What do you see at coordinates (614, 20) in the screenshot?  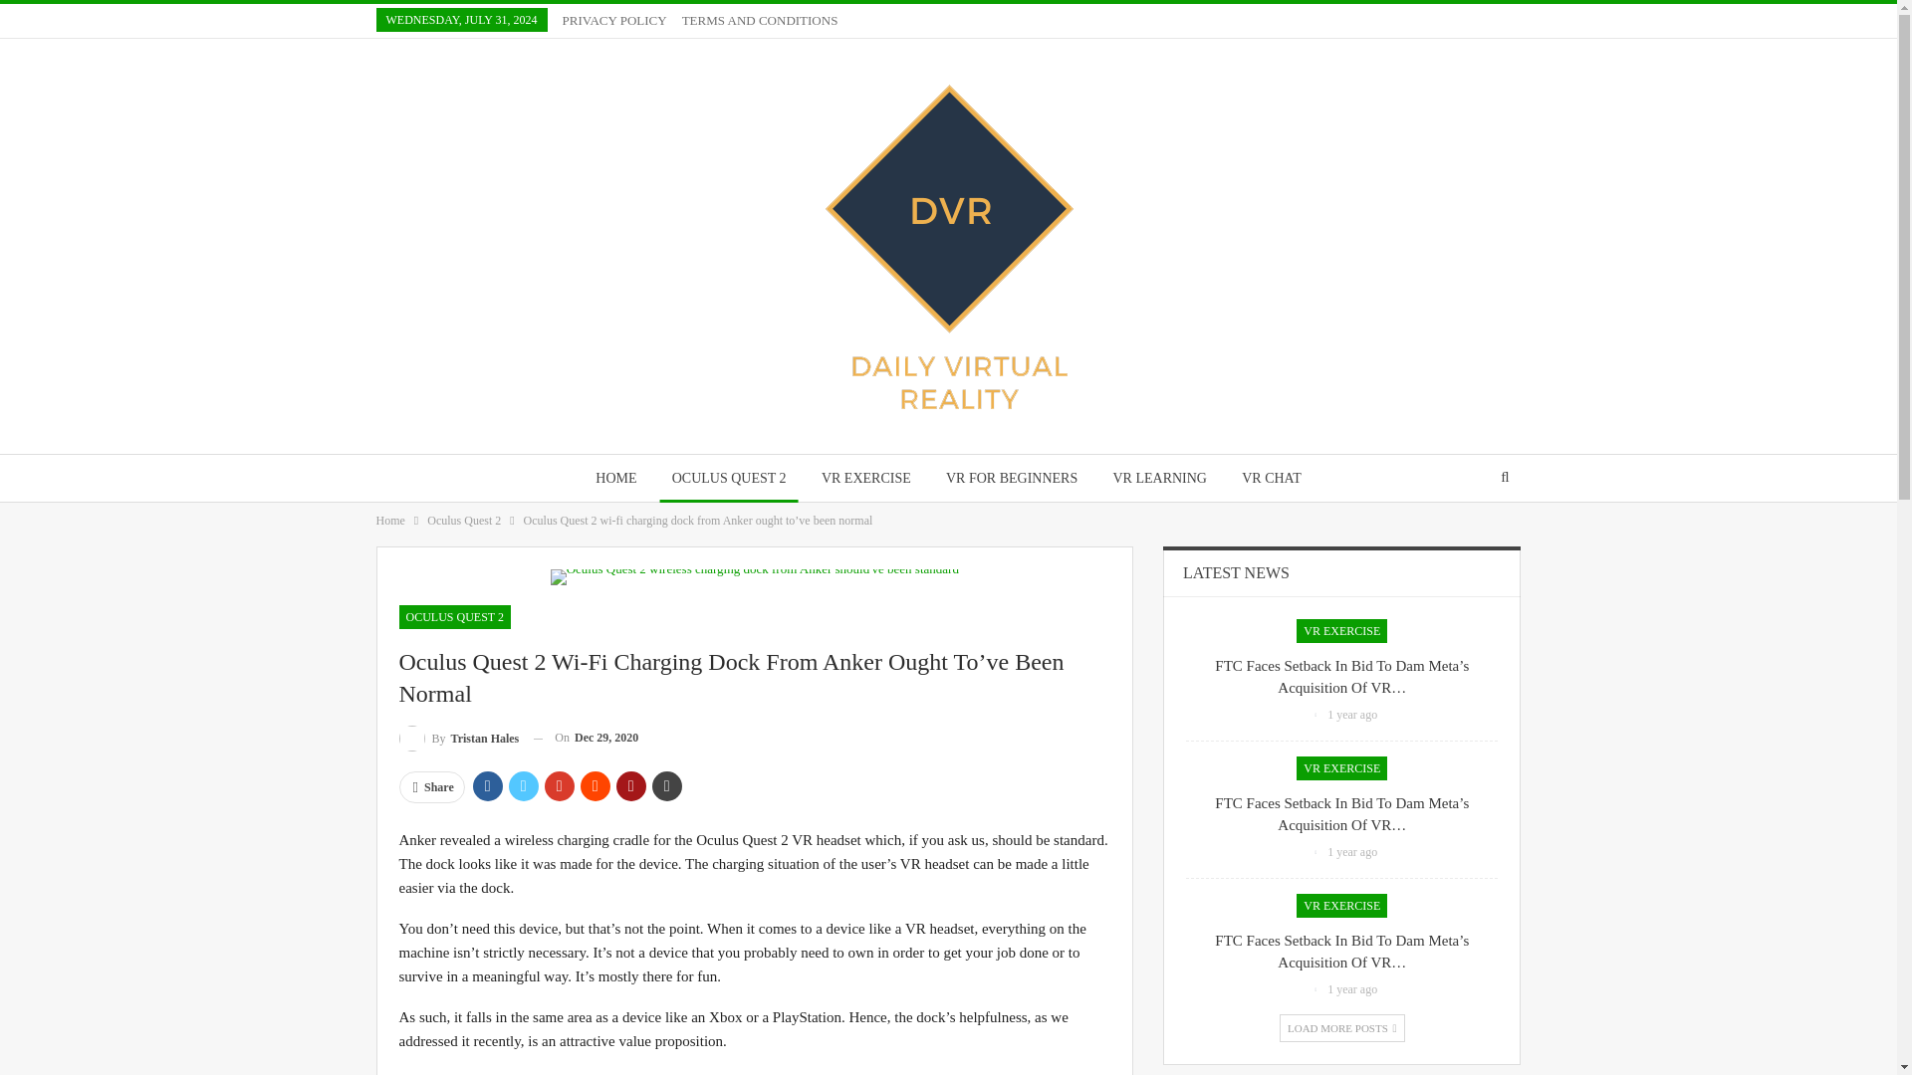 I see `PRIVACY POLICY` at bounding box center [614, 20].